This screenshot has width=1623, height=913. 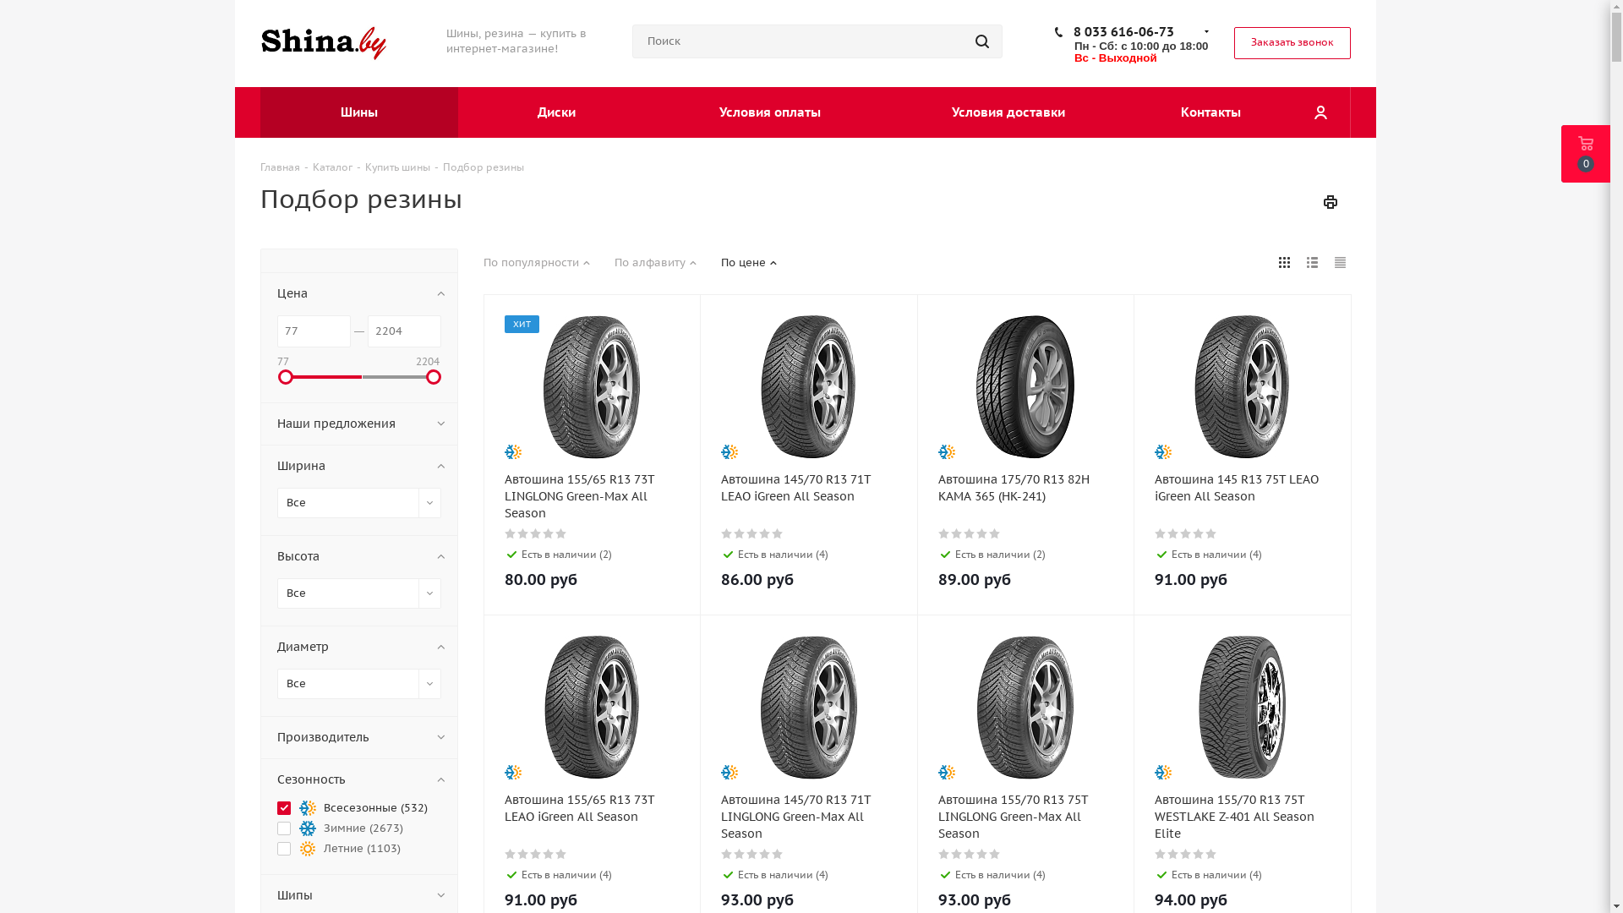 I want to click on 5, so click(x=778, y=854).